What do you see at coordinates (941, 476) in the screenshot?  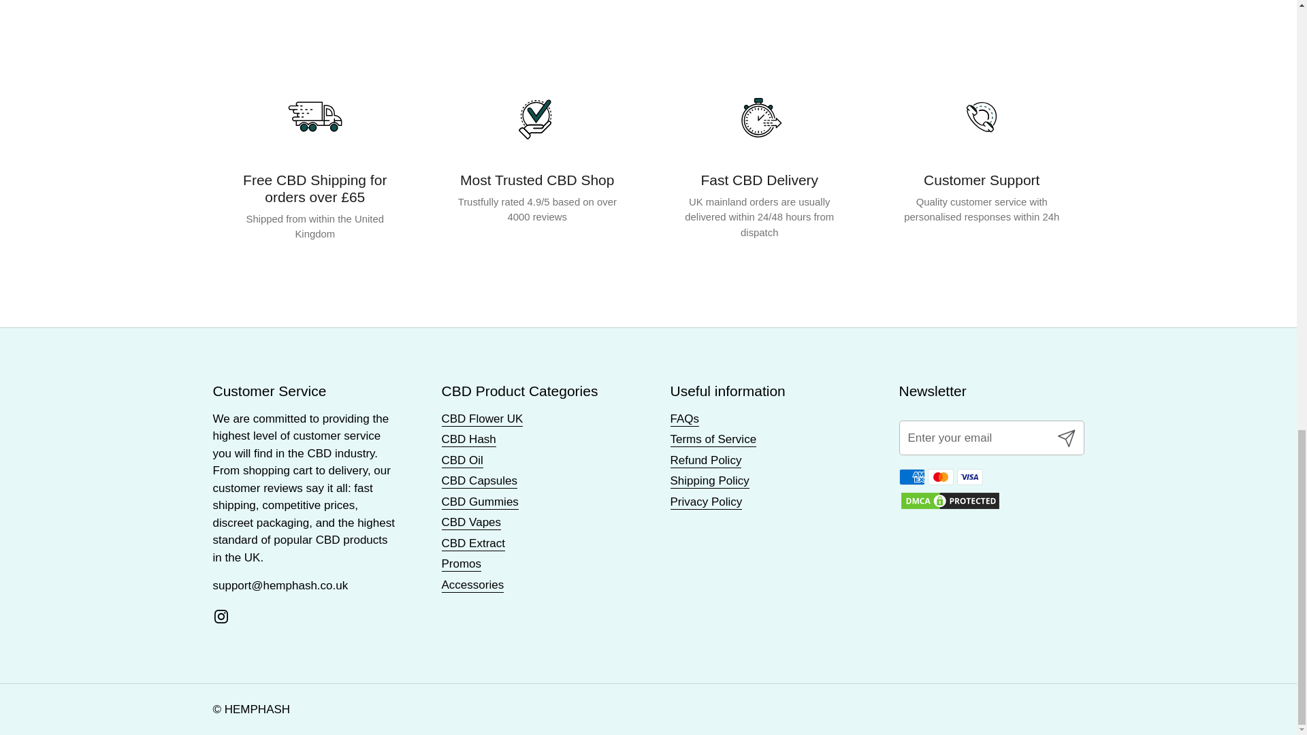 I see `Mastercard` at bounding box center [941, 476].